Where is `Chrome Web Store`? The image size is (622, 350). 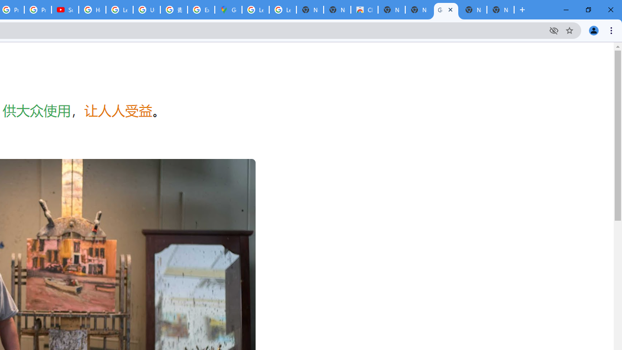
Chrome Web Store is located at coordinates (364, 10).